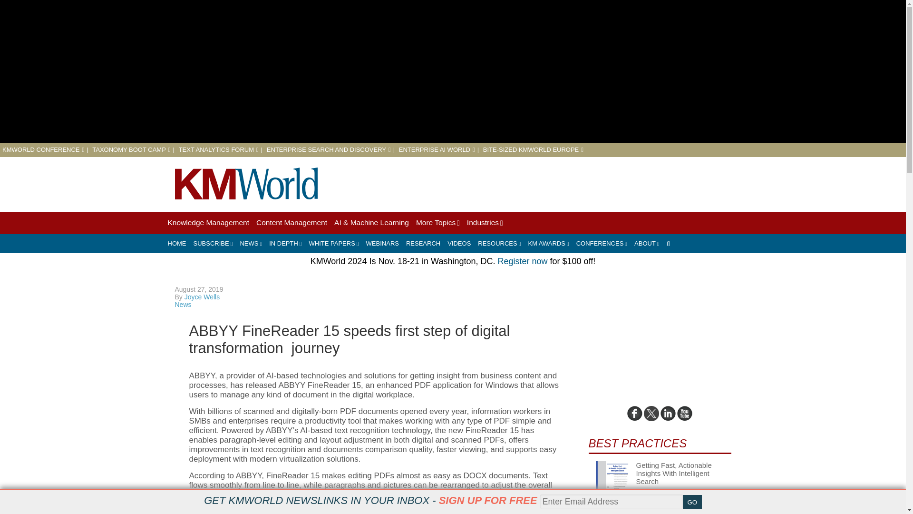 The height and width of the screenshot is (514, 913). What do you see at coordinates (131, 149) in the screenshot?
I see `TAXONOMY BOOT CAMP` at bounding box center [131, 149].